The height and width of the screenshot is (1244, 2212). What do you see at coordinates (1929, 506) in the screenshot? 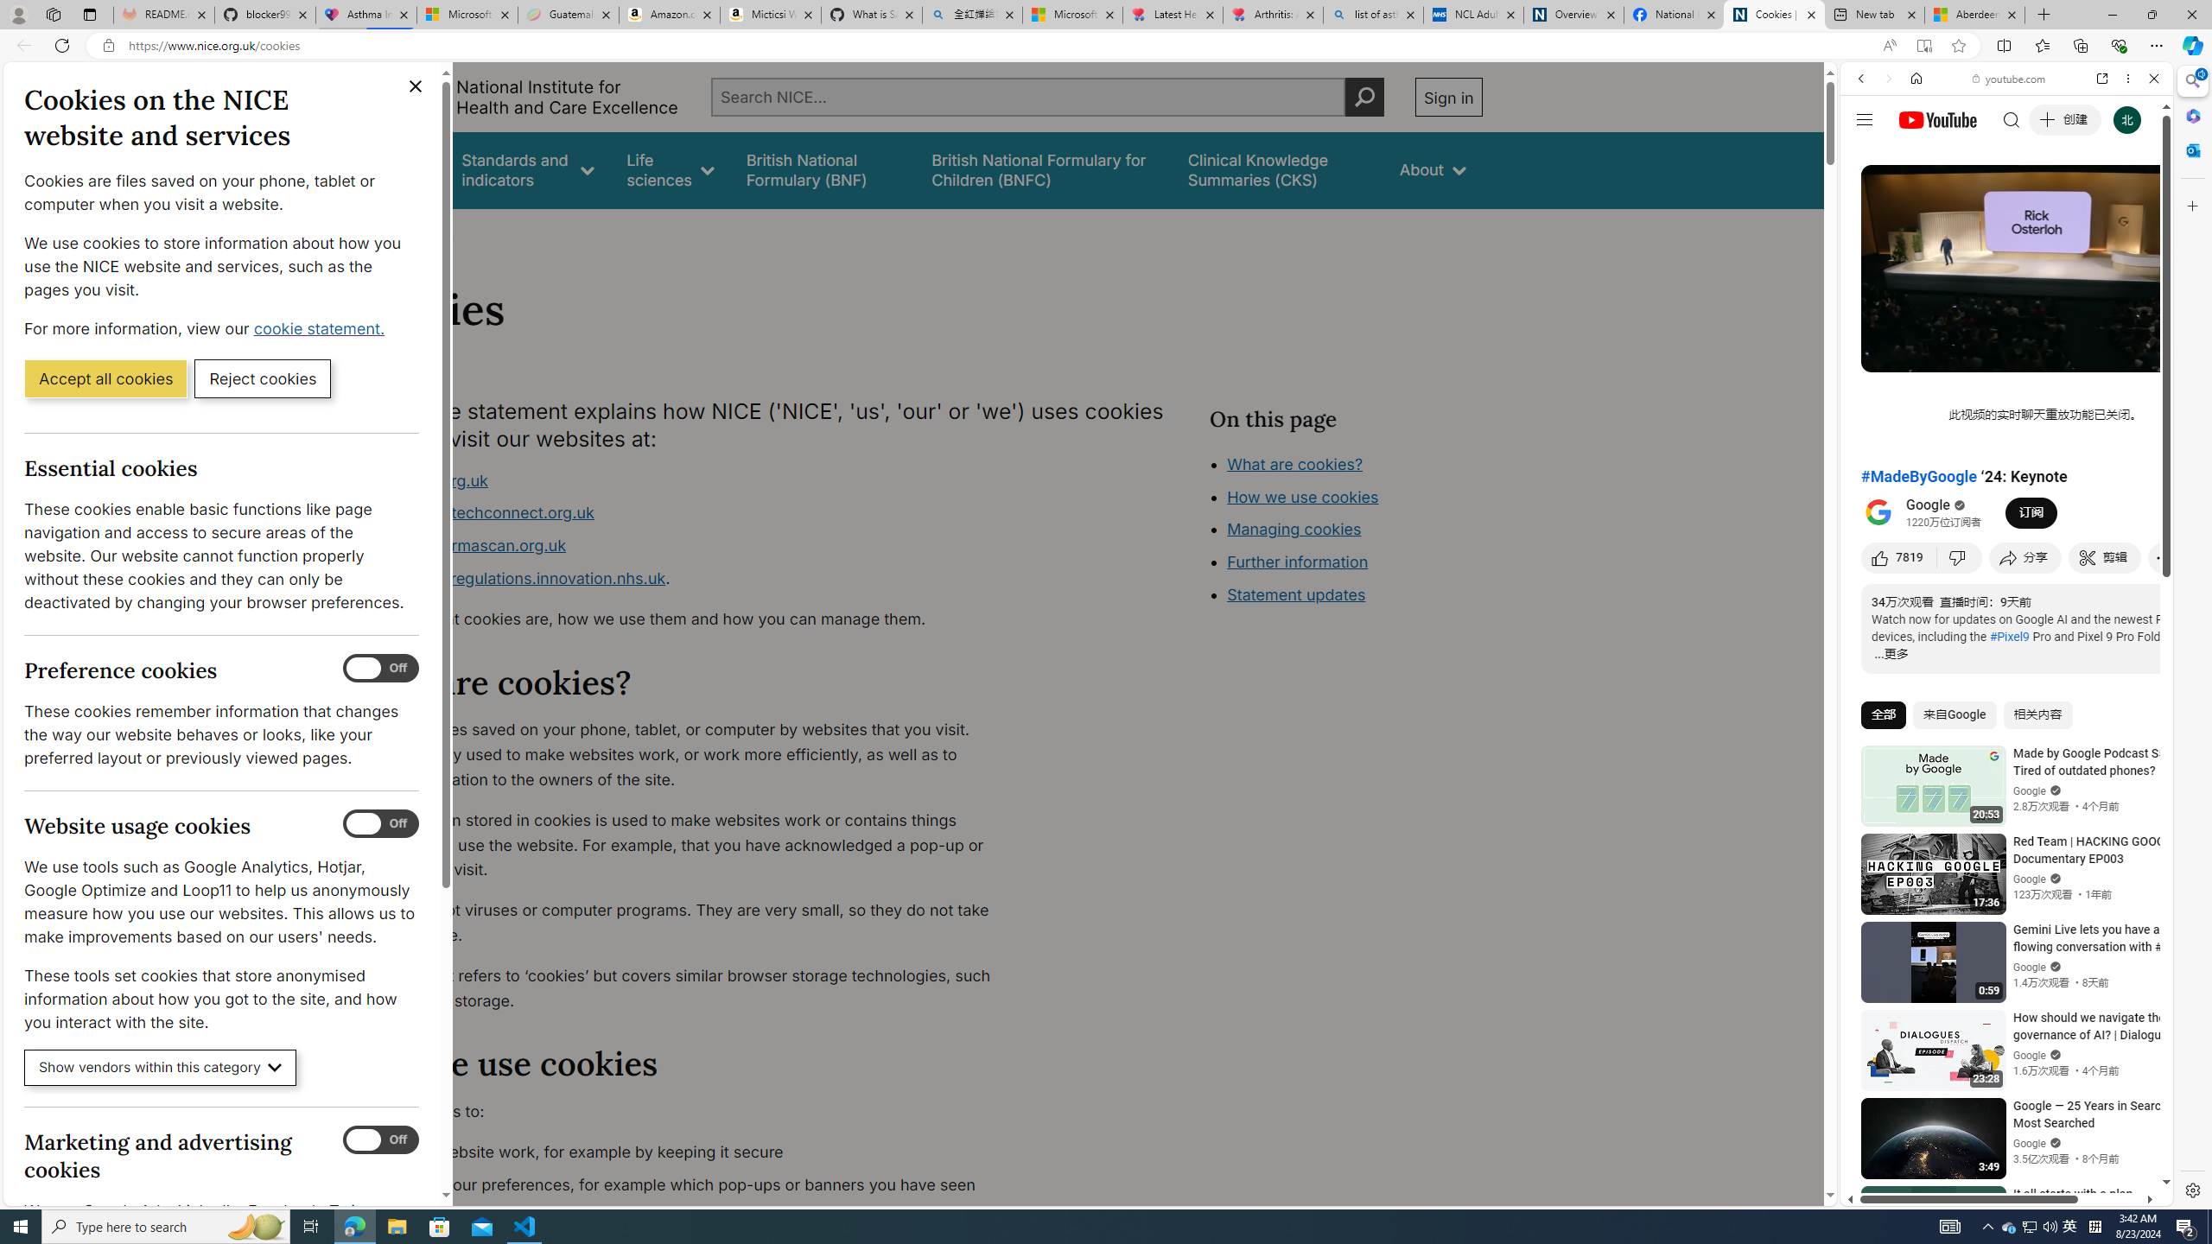
I see `Google` at bounding box center [1929, 506].